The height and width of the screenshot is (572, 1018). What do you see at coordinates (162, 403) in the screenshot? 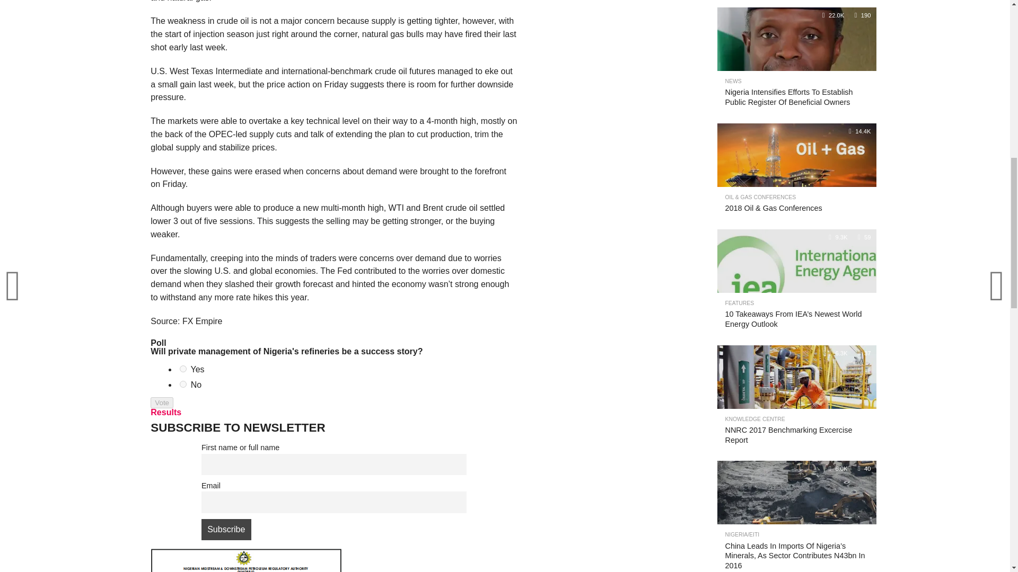
I see `Vote` at bounding box center [162, 403].